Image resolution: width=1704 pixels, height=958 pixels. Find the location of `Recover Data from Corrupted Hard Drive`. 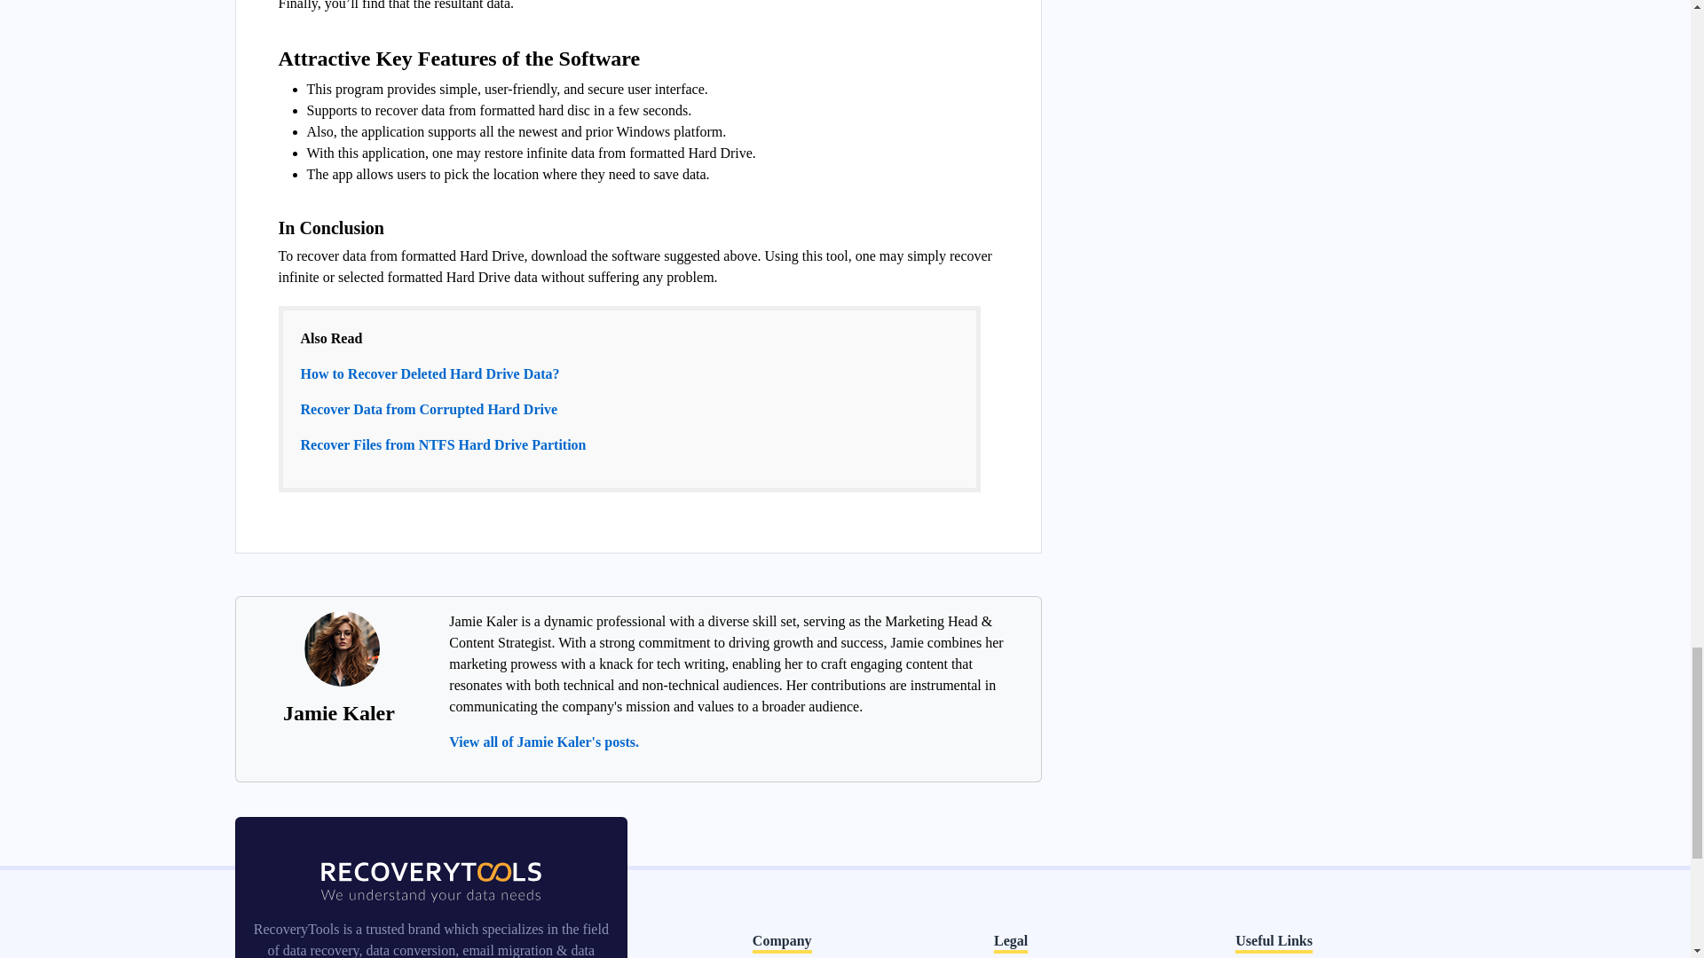

Recover Data from Corrupted Hard Drive is located at coordinates (428, 408).